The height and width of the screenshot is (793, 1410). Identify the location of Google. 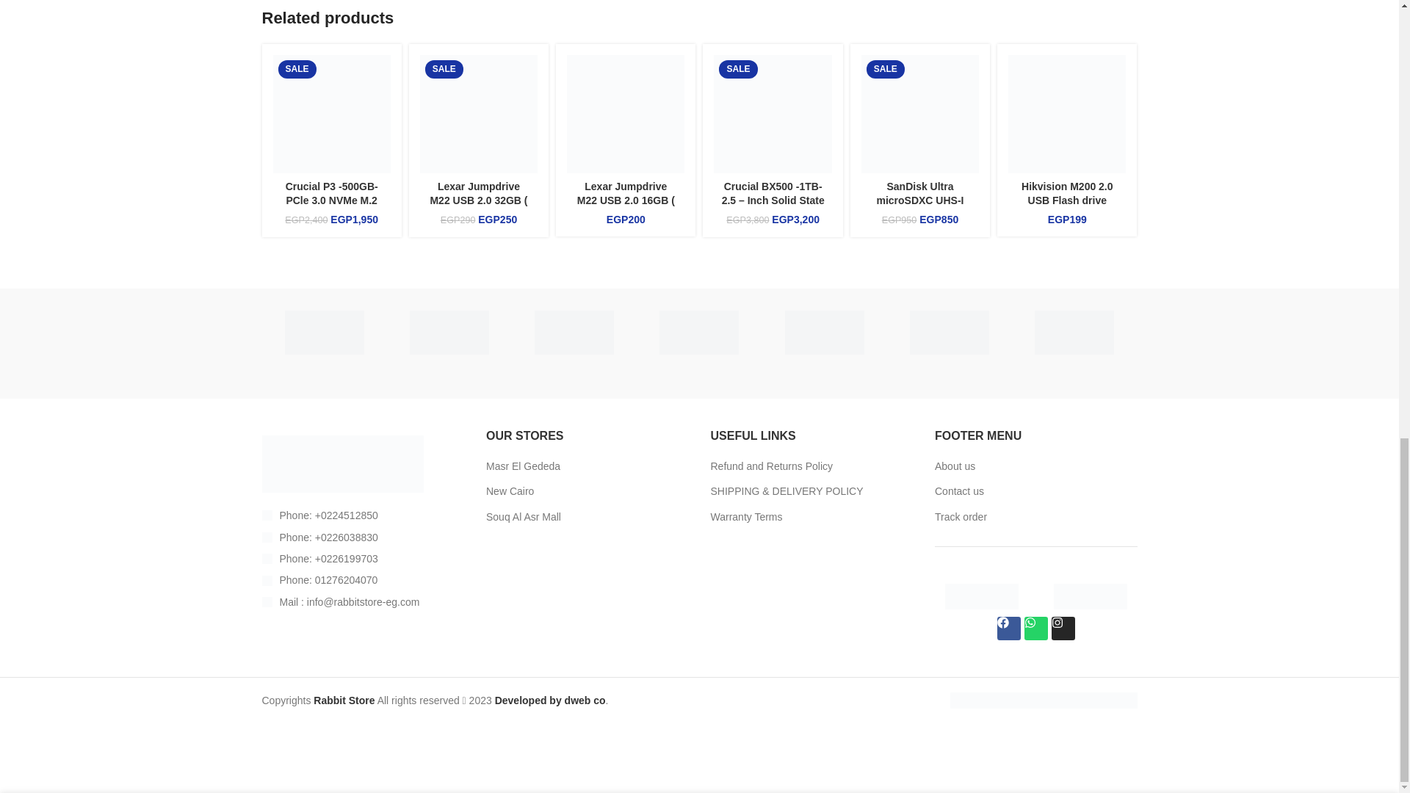
(699, 332).